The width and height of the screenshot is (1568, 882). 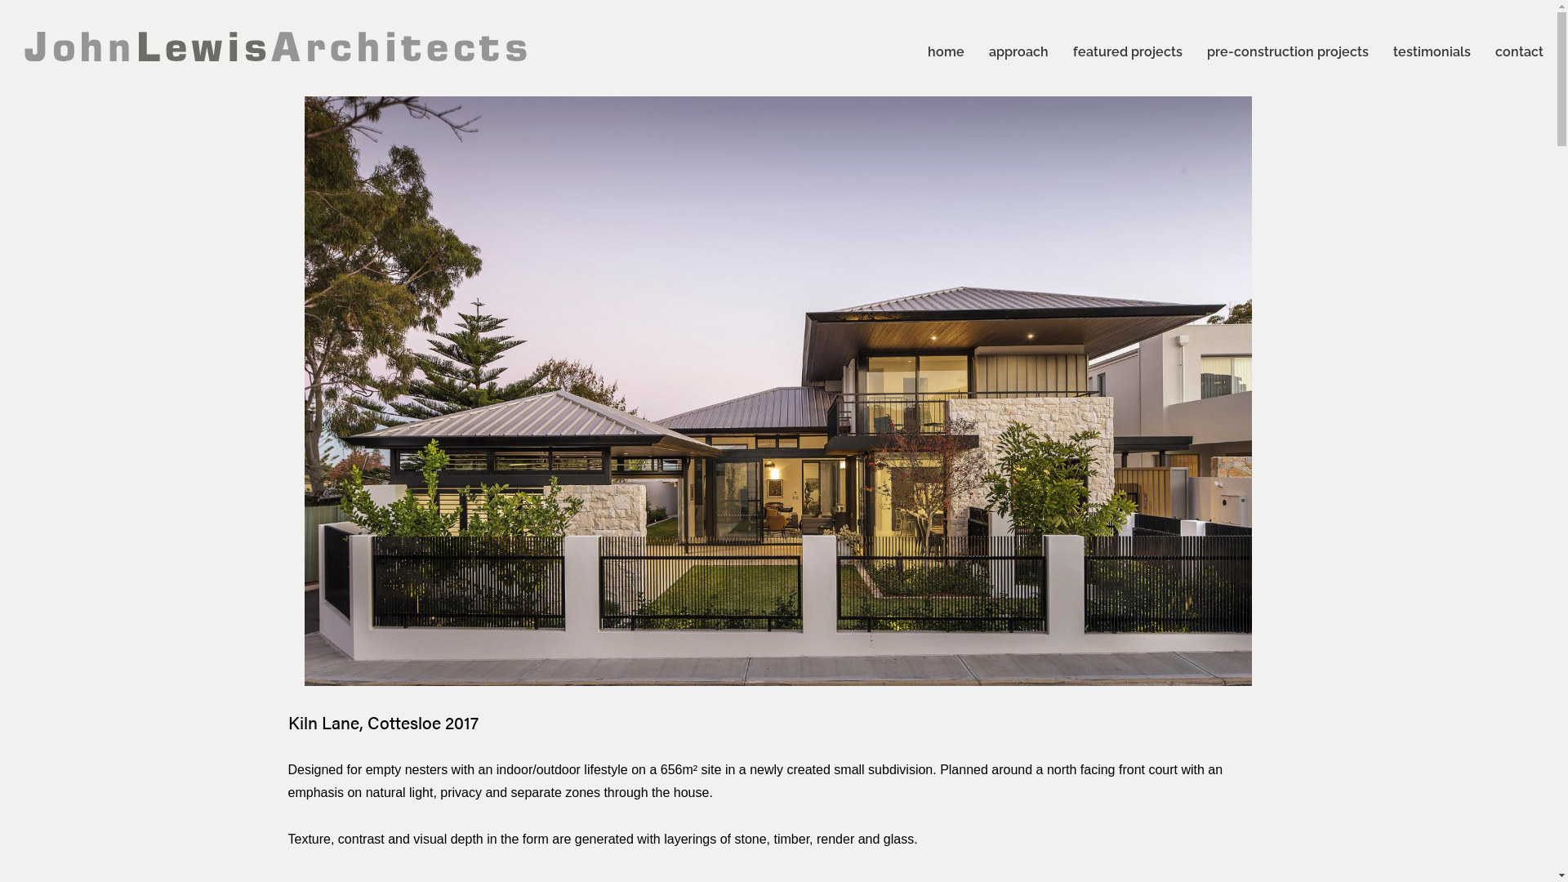 What do you see at coordinates (1432, 49) in the screenshot?
I see `testimonials` at bounding box center [1432, 49].